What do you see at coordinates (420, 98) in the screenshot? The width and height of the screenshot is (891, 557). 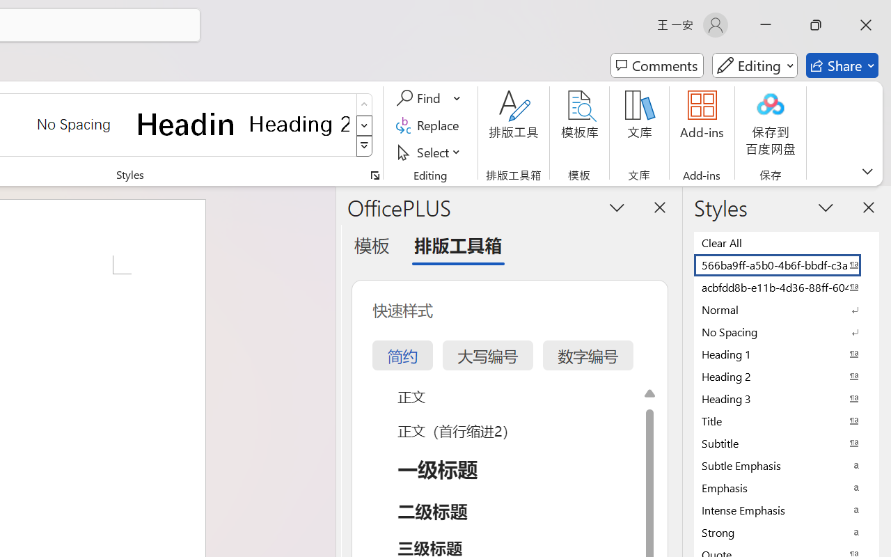 I see `Find` at bounding box center [420, 98].